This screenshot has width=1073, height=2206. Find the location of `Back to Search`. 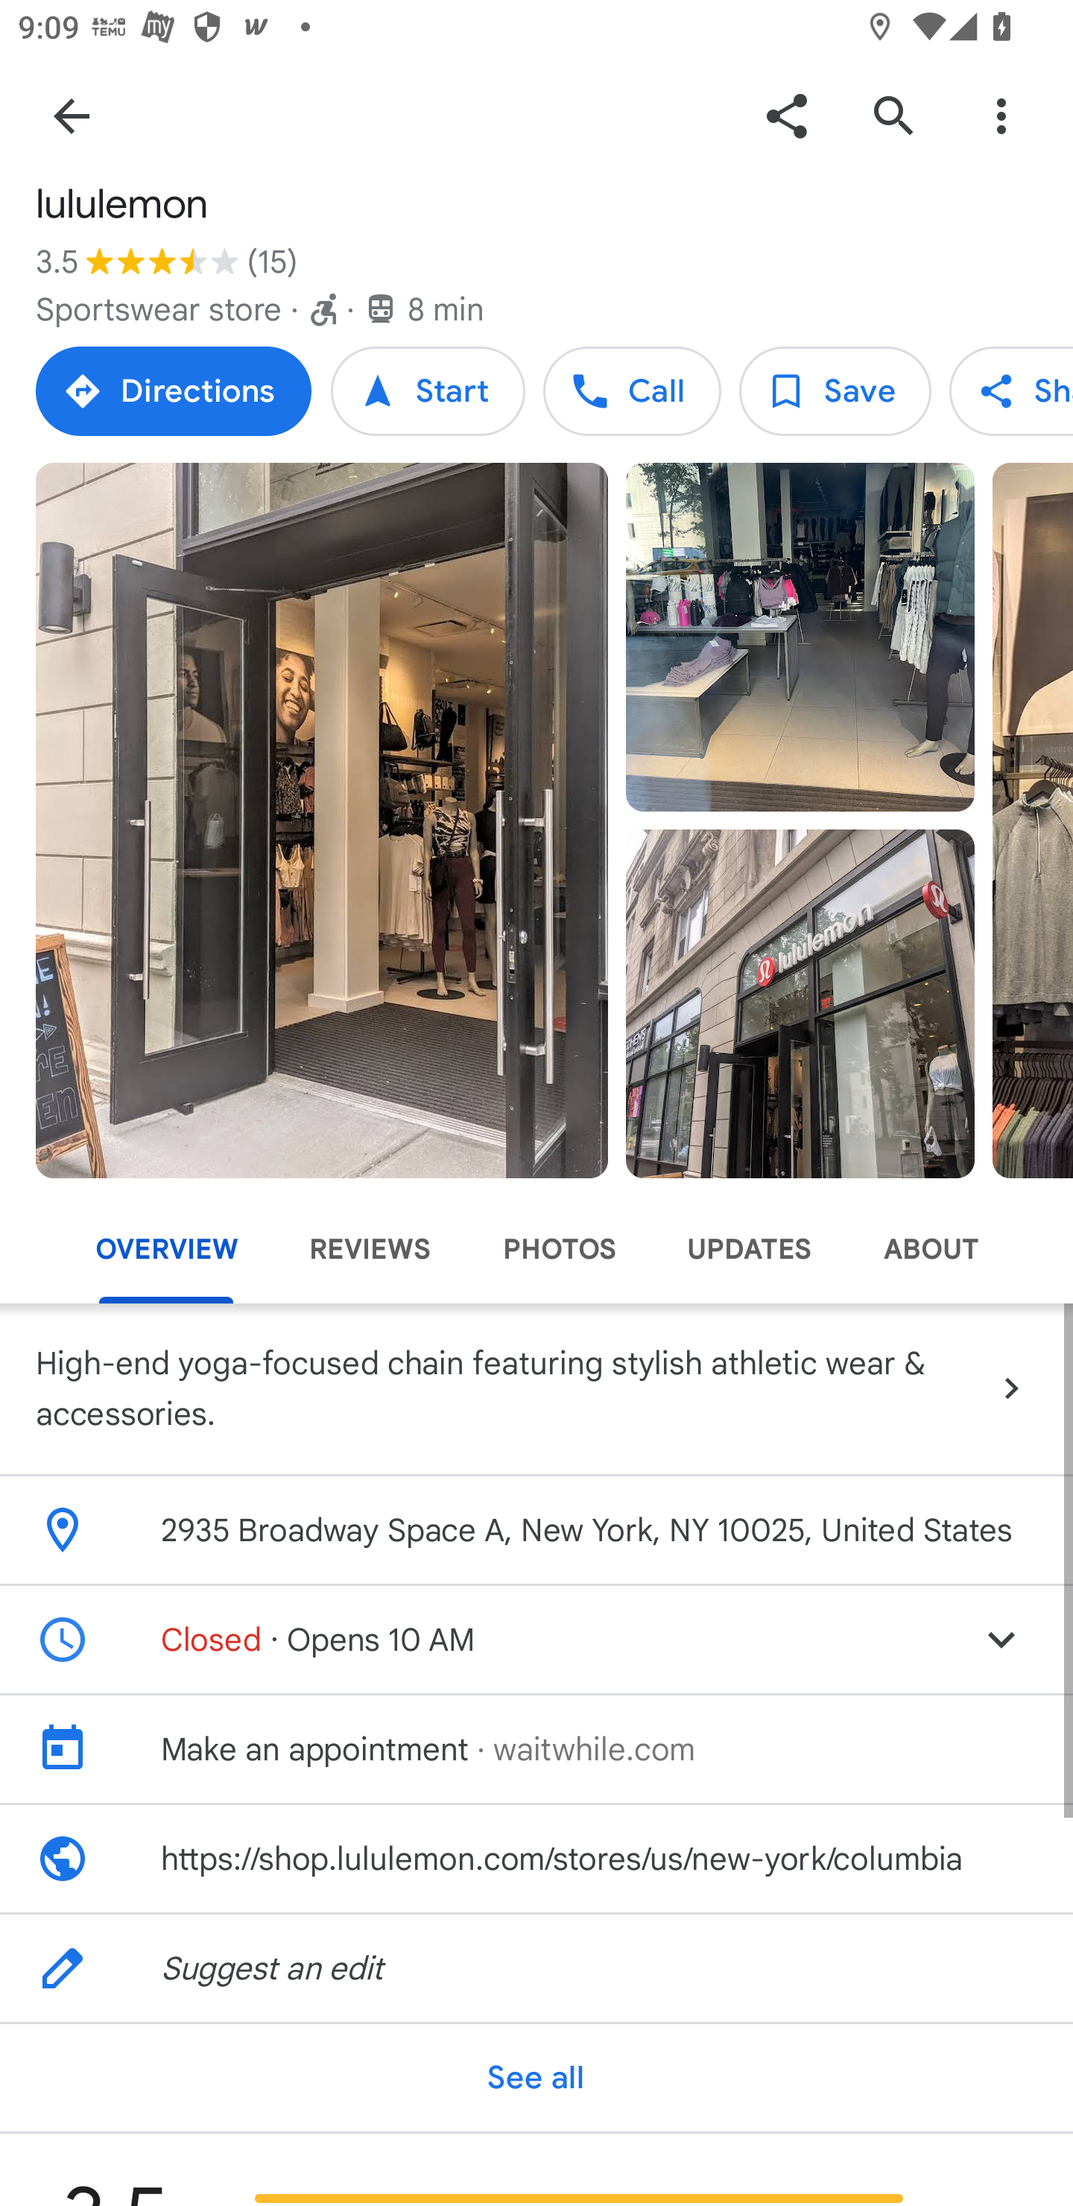

Back to Search is located at coordinates (72, 115).